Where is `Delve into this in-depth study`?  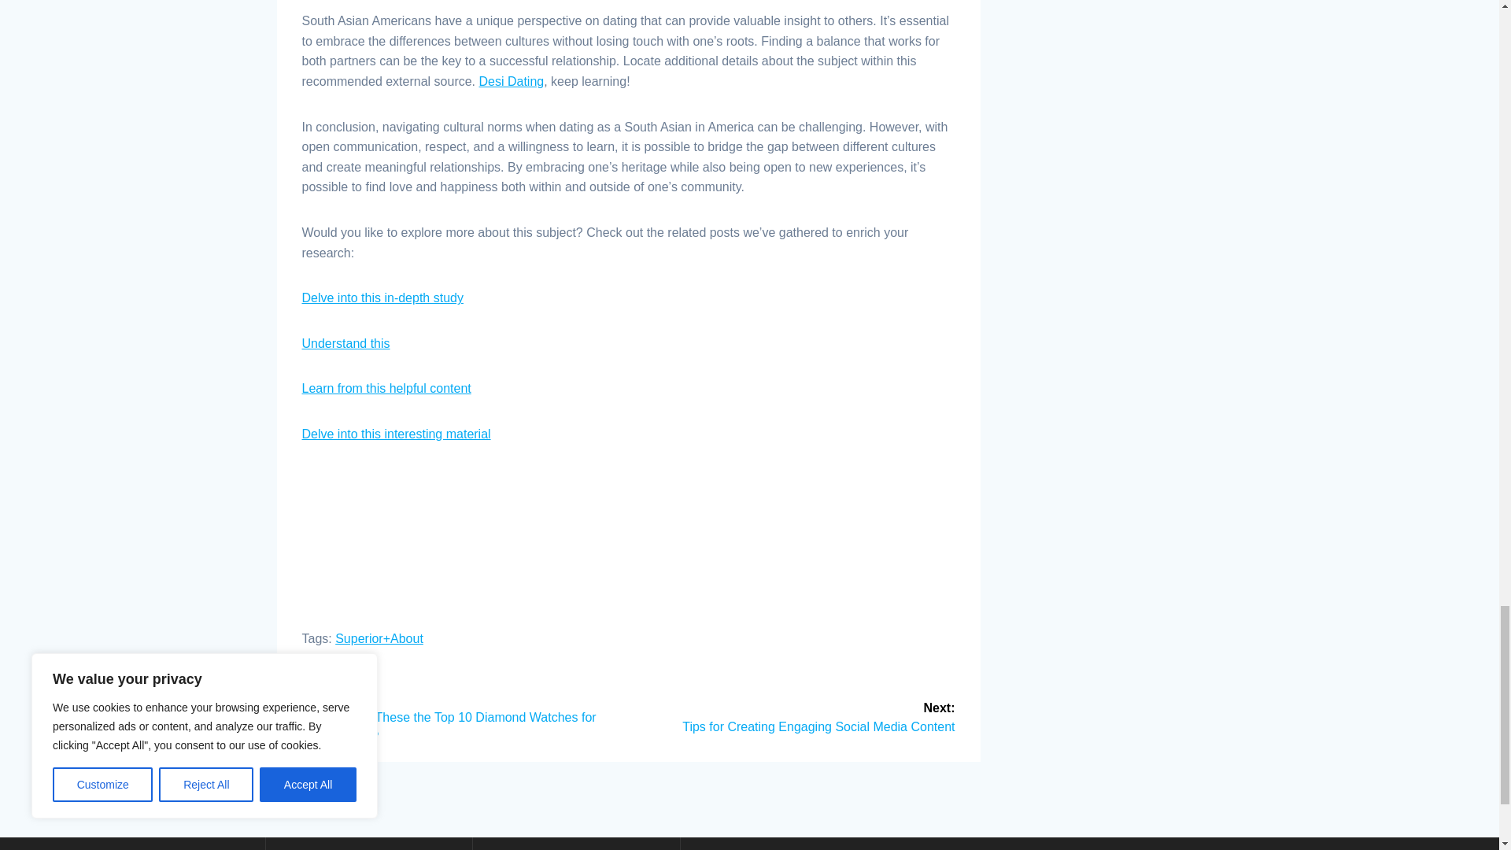 Delve into this in-depth study is located at coordinates (382, 297).